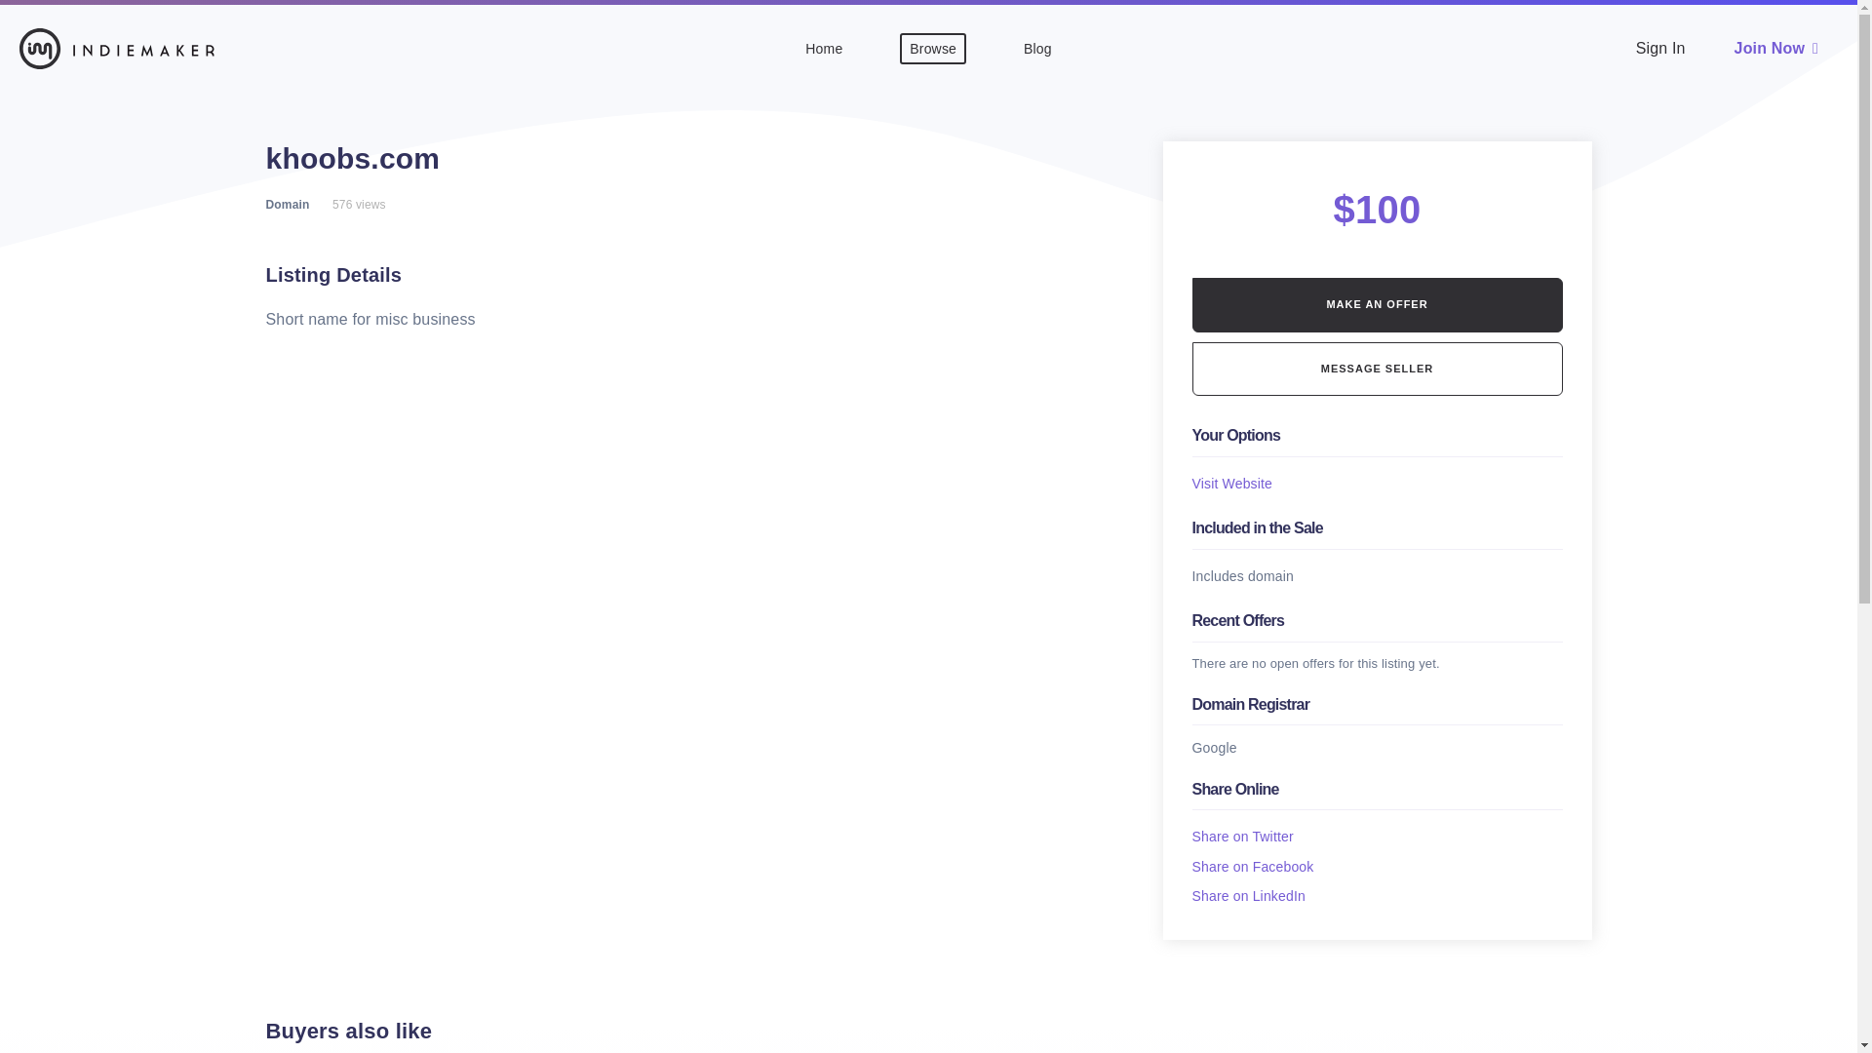  Describe the element at coordinates (1378, 370) in the screenshot. I see `Message the Seller` at that location.